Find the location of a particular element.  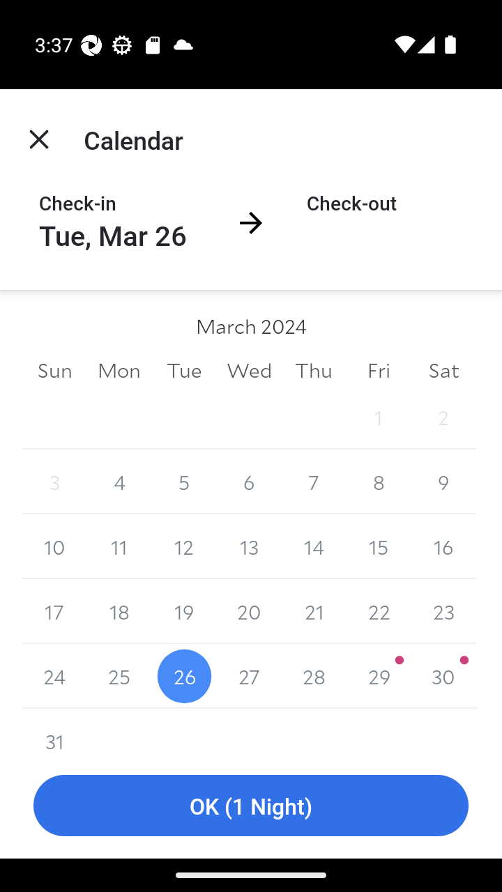

29 29 March 2024 is located at coordinates (378, 676).